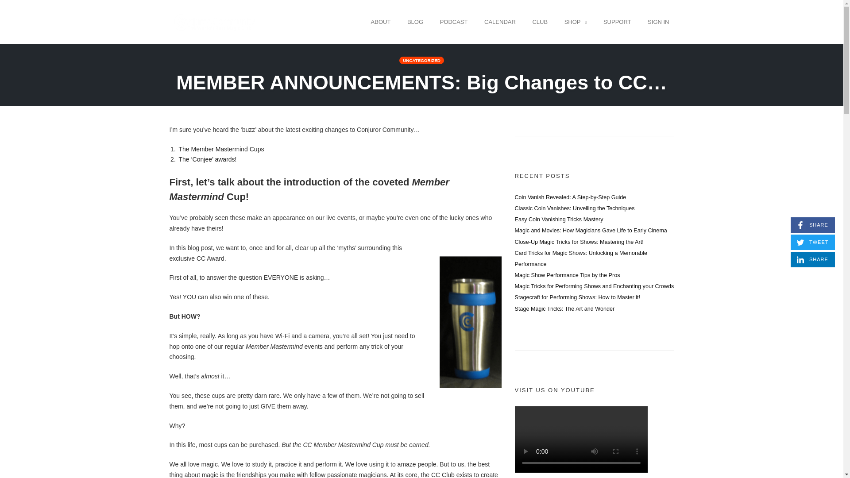  What do you see at coordinates (594, 286) in the screenshot?
I see `Magic Tricks for Performing Shows and Enchanting your Crowds` at bounding box center [594, 286].